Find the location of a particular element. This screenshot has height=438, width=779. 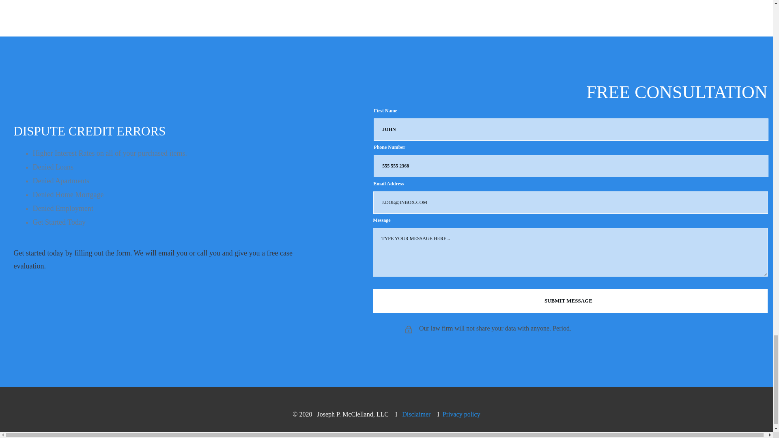

Disclaimer is located at coordinates (416, 414).